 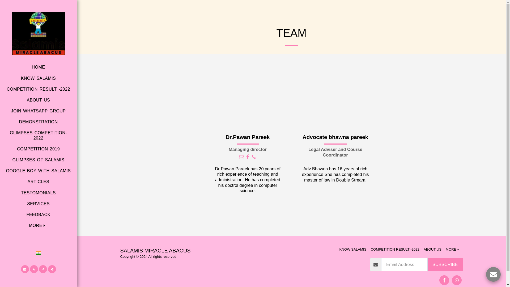 What do you see at coordinates (38, 214) in the screenshot?
I see `FEEDBACK` at bounding box center [38, 214].